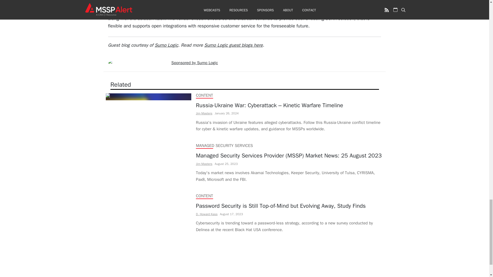  Describe the element at coordinates (224, 146) in the screenshot. I see `MANAGED SECURITY SERVICES` at that location.